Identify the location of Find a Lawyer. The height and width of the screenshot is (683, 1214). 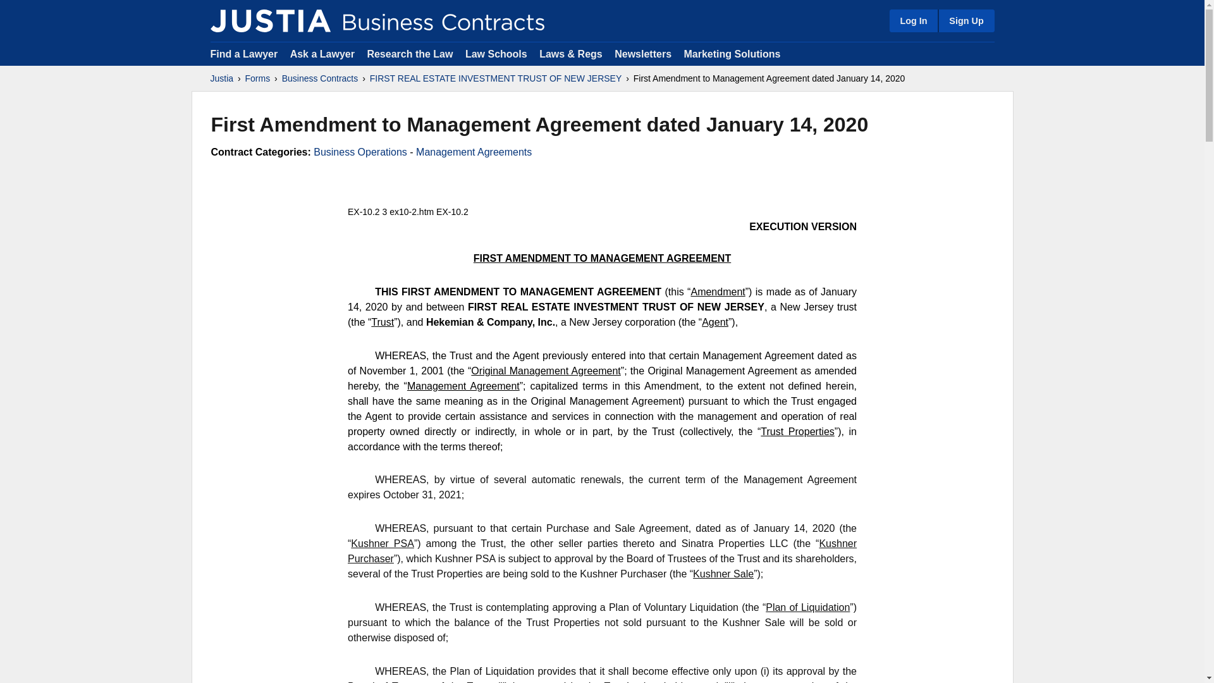
(244, 53).